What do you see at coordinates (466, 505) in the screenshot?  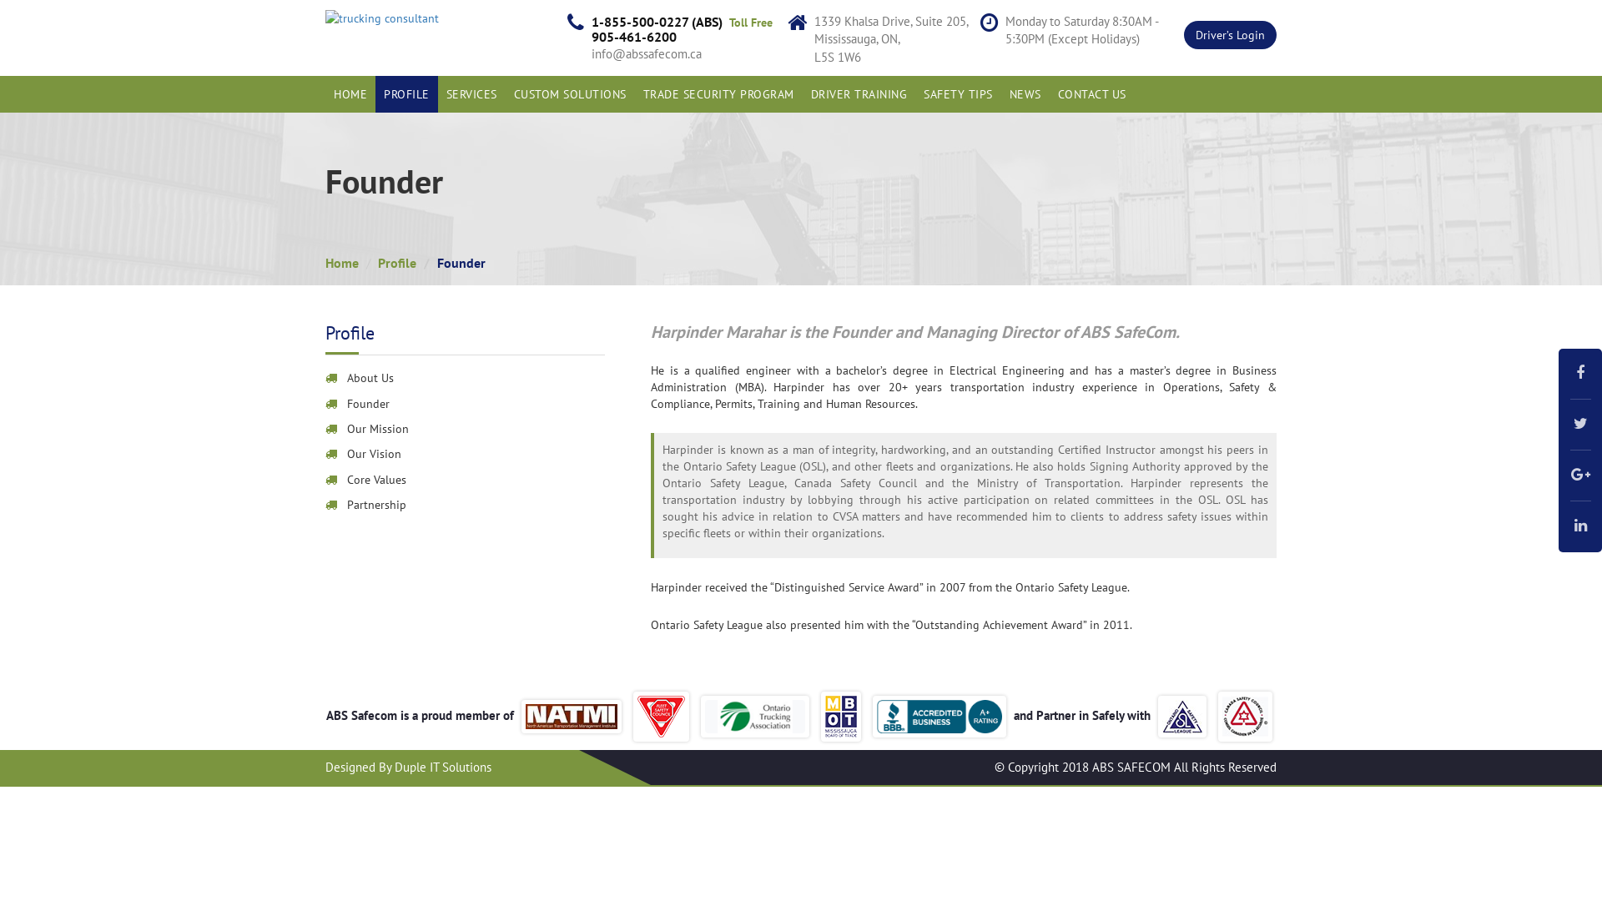 I see `Partnership` at bounding box center [466, 505].